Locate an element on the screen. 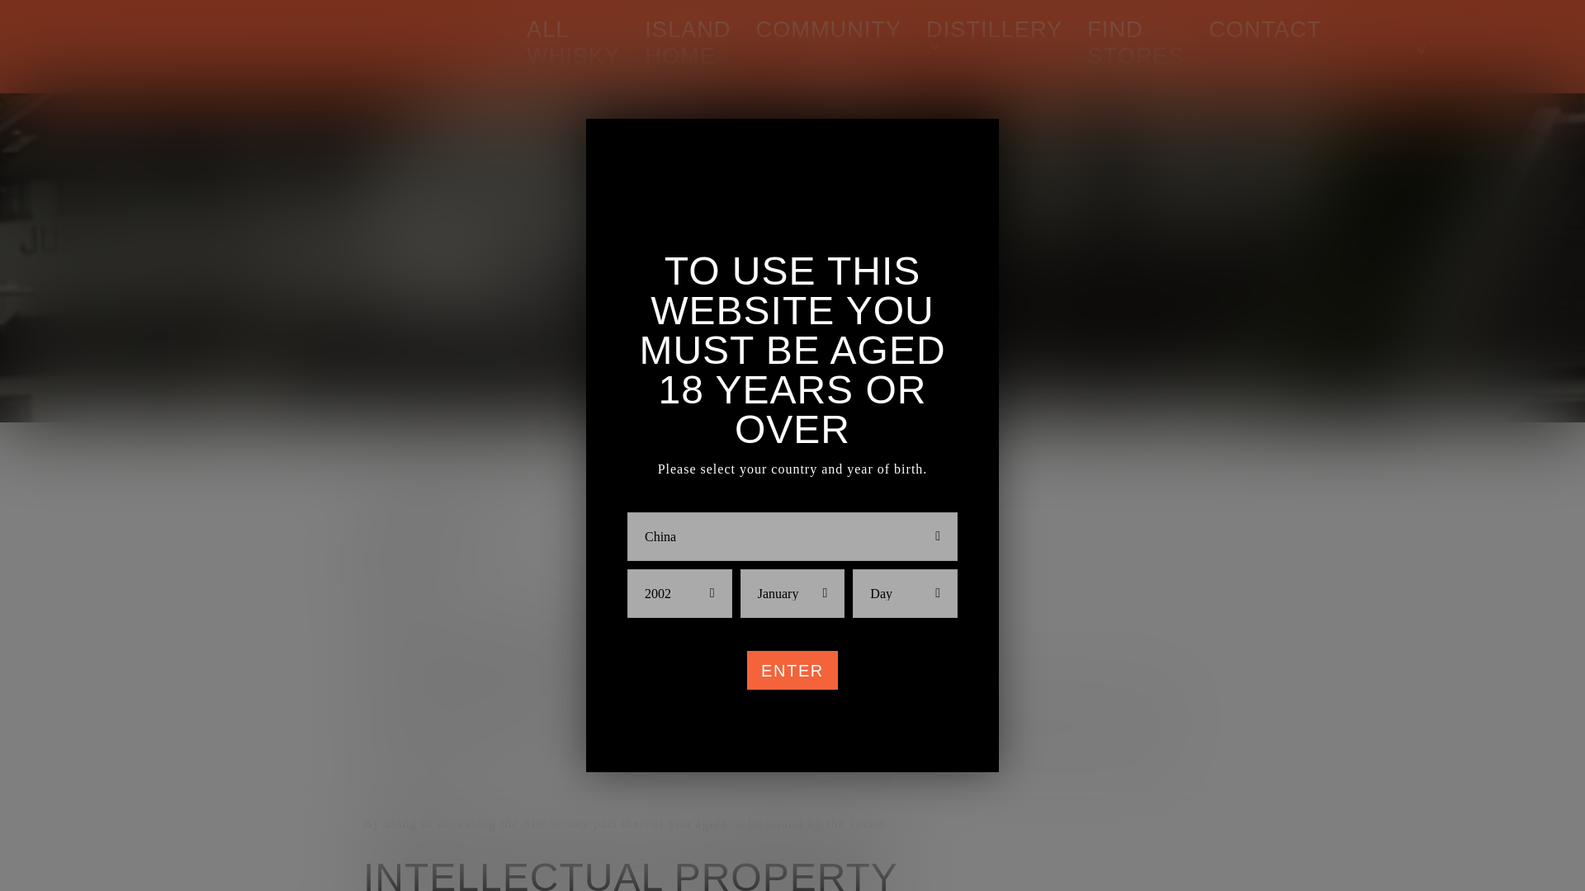 The image size is (1585, 891). ALL WHISKY is located at coordinates (573, 43).